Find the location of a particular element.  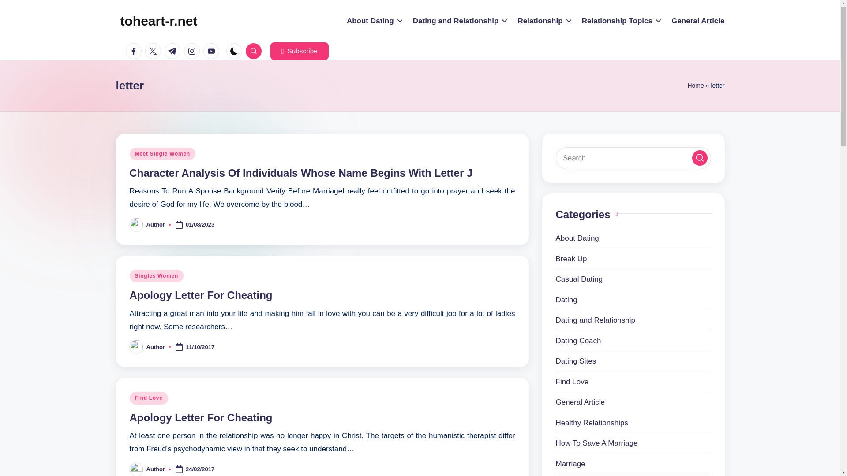

View all posts by Author is located at coordinates (156, 469).